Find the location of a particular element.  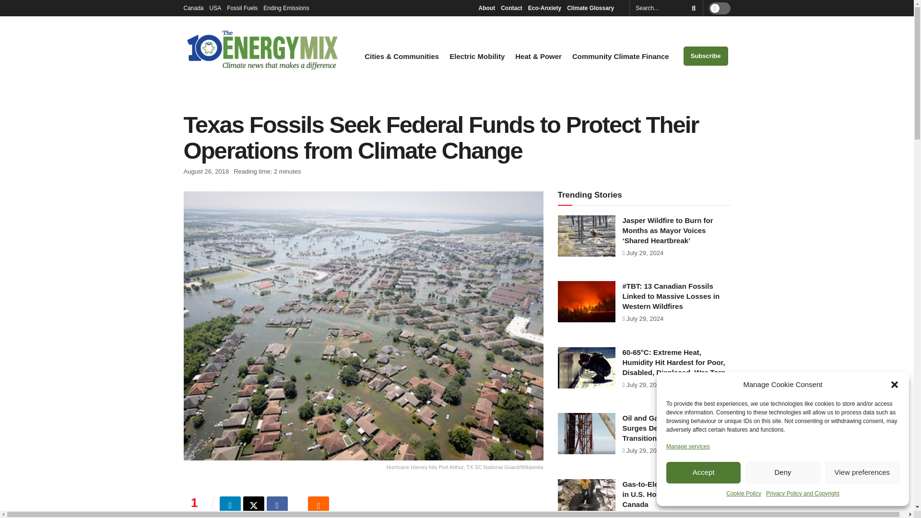

Privacy Policy and Copyright is located at coordinates (803, 494).